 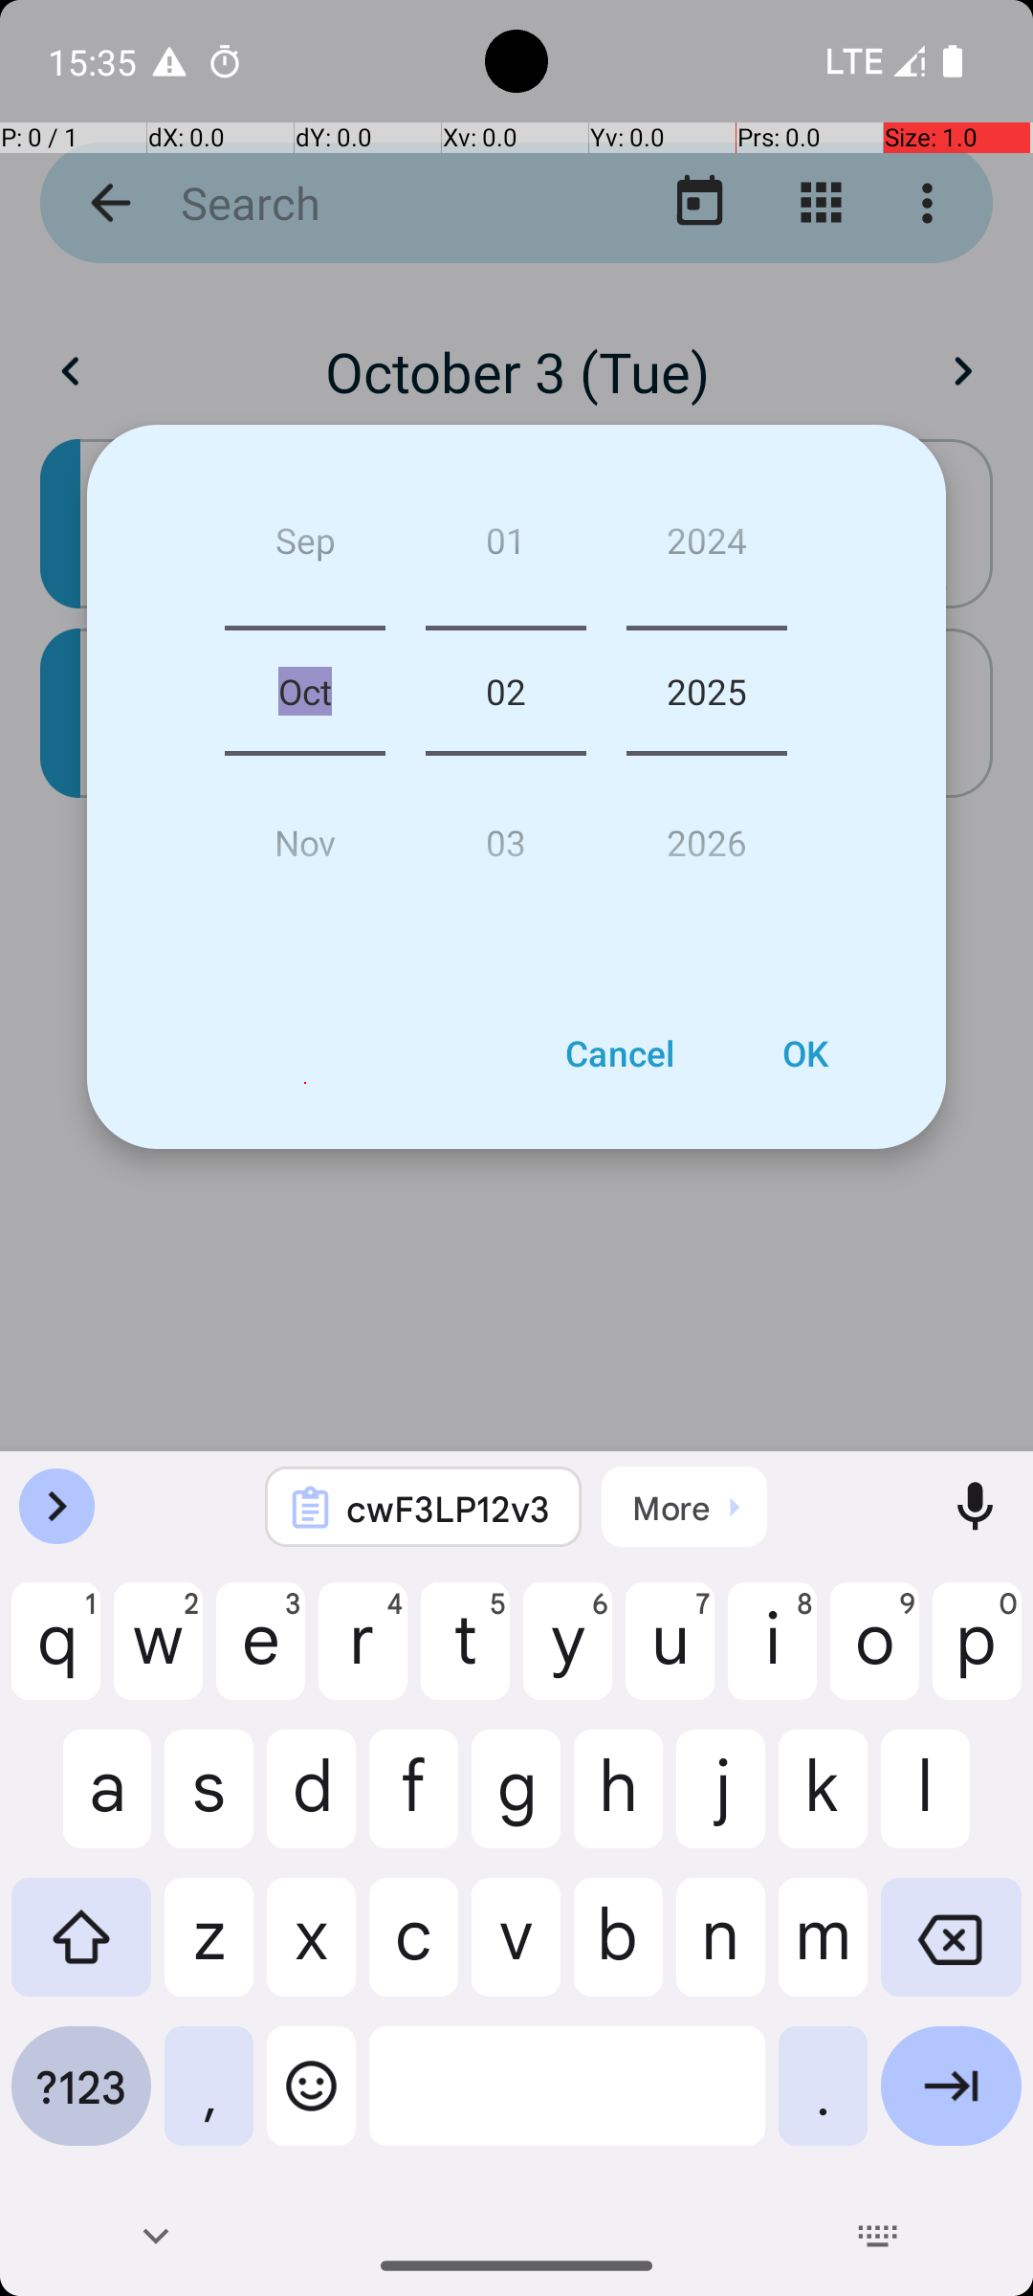 What do you see at coordinates (505, 939) in the screenshot?
I see `01` at bounding box center [505, 939].